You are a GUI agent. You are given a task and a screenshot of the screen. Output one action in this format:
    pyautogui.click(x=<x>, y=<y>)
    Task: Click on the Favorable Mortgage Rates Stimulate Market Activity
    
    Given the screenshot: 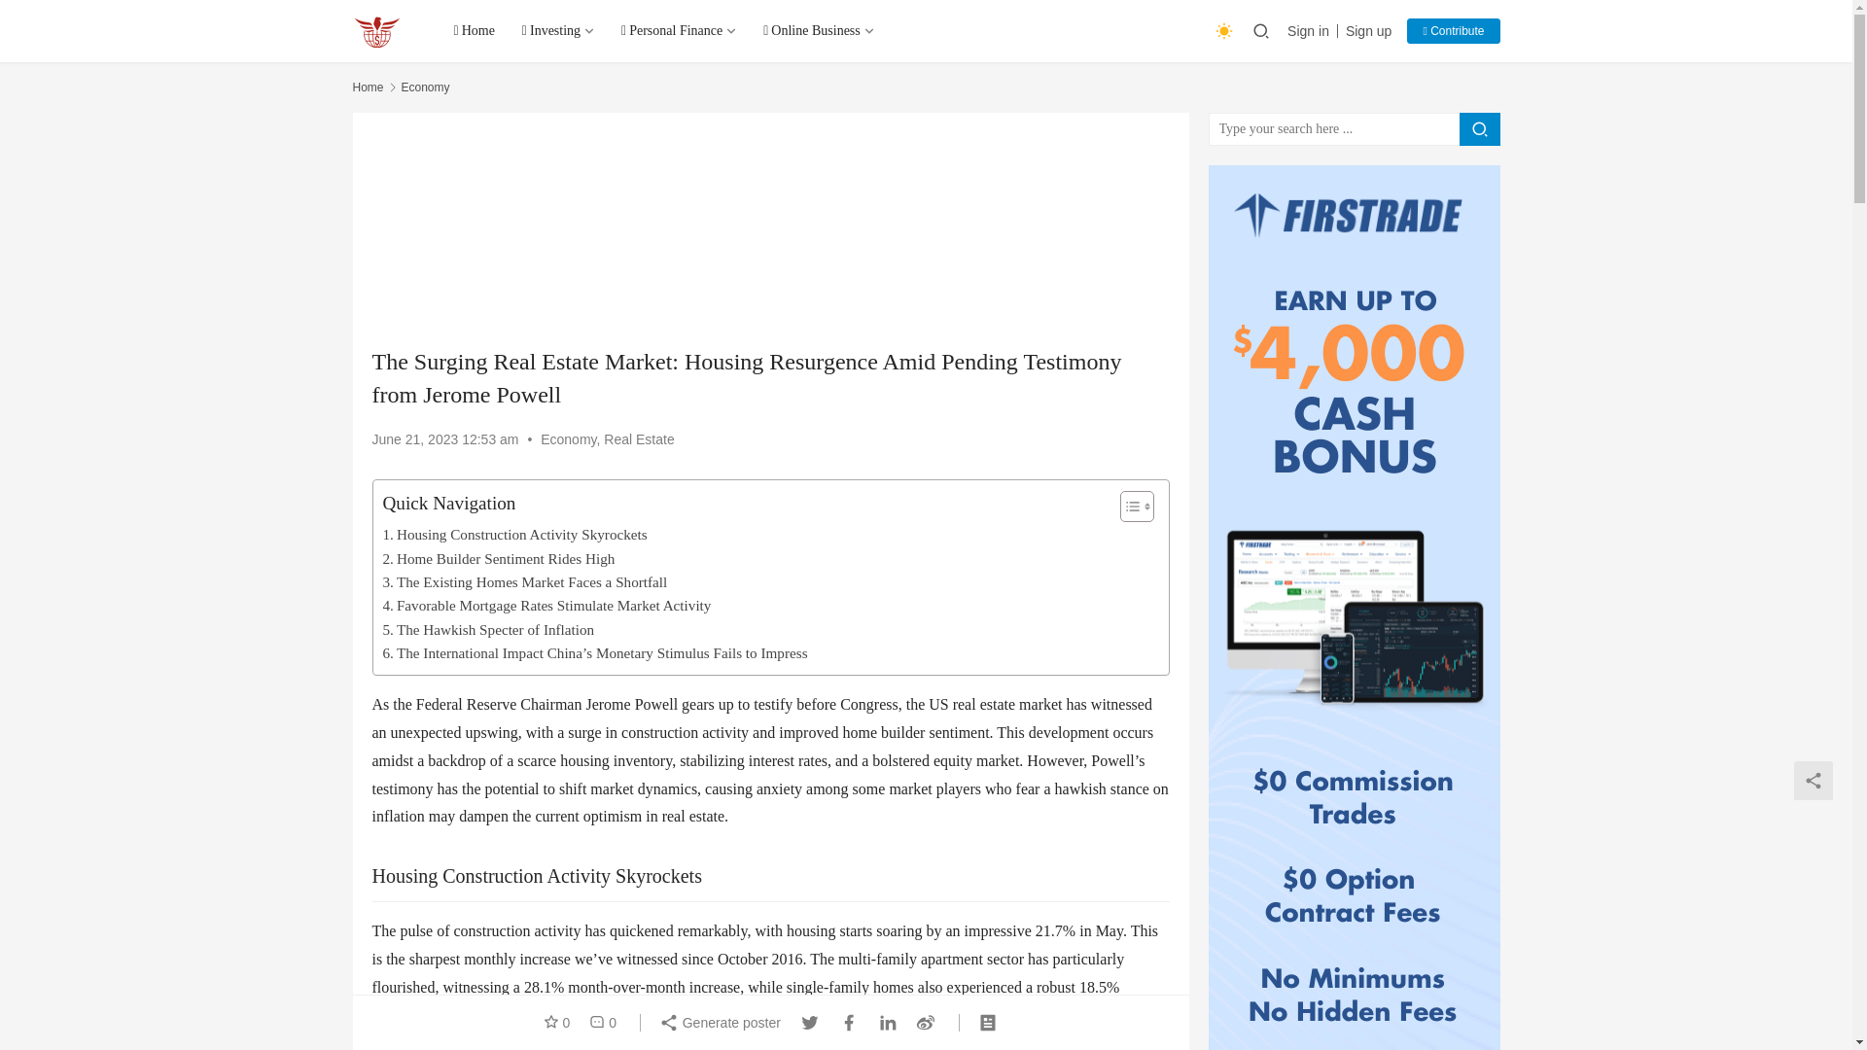 What is the action you would take?
    pyautogui.click(x=546, y=606)
    